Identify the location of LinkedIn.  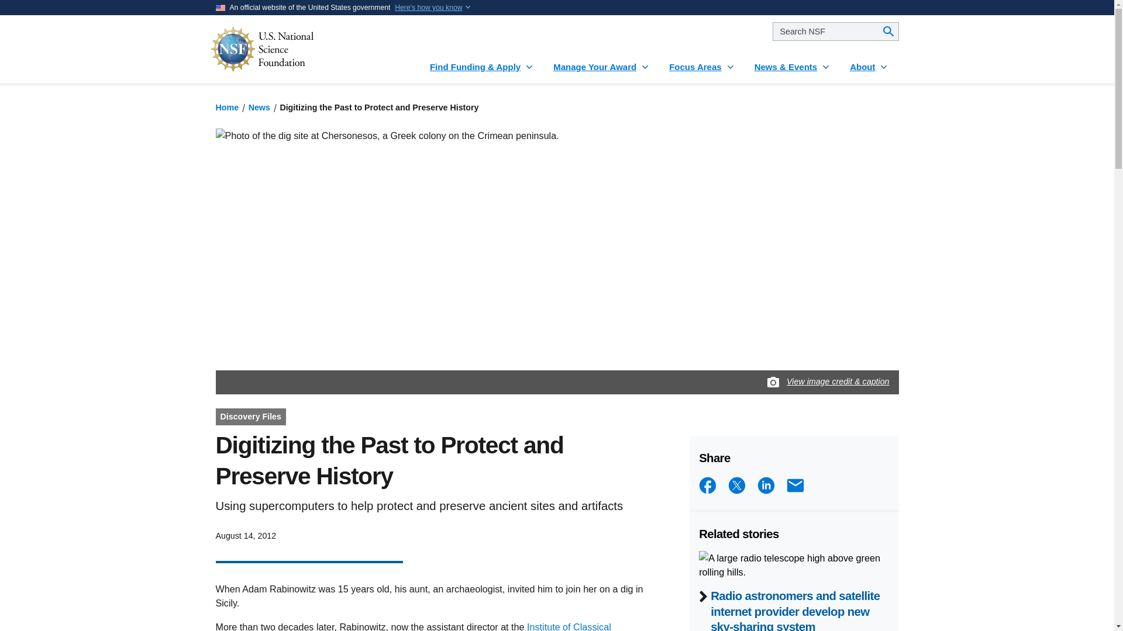
(766, 485).